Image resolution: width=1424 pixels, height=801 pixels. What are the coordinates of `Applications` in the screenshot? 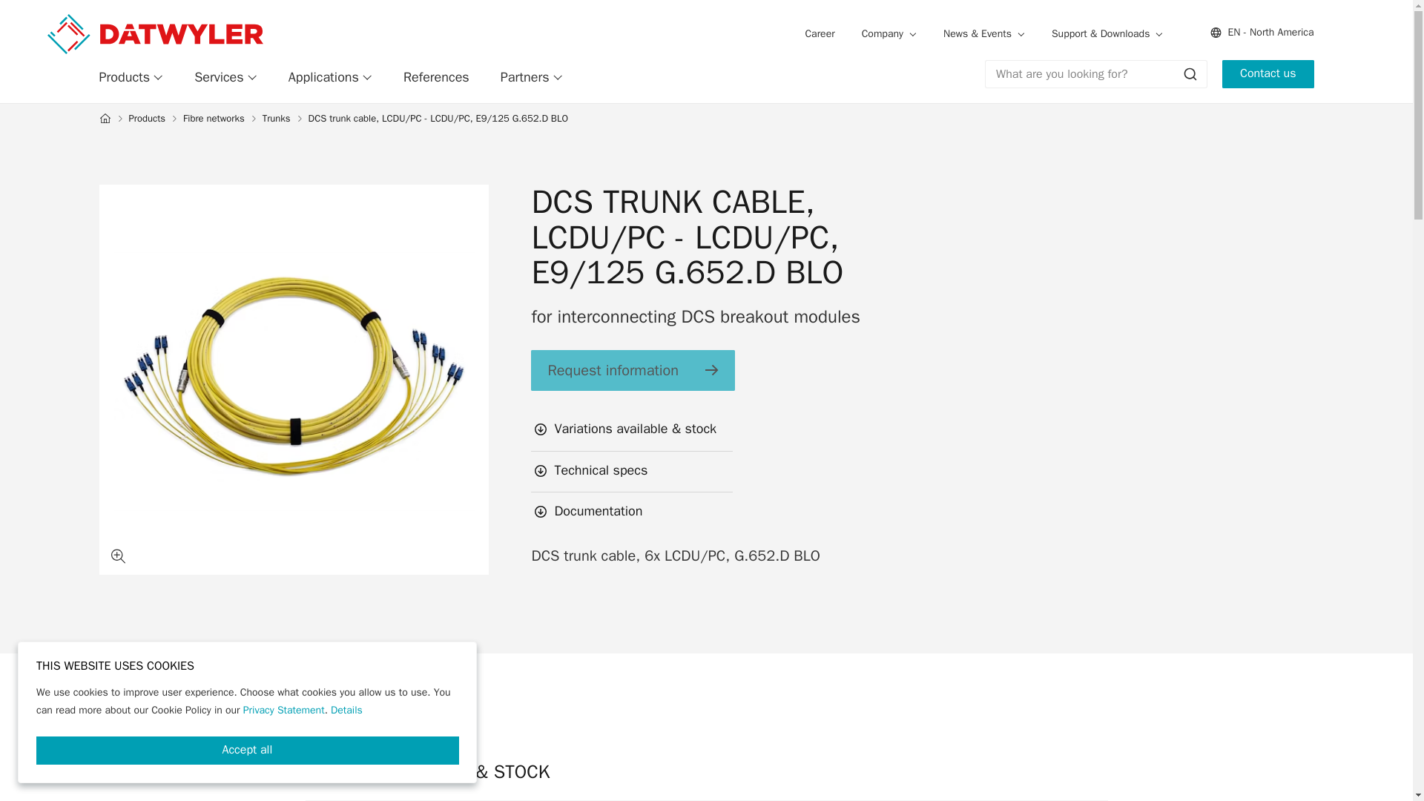 It's located at (330, 77).